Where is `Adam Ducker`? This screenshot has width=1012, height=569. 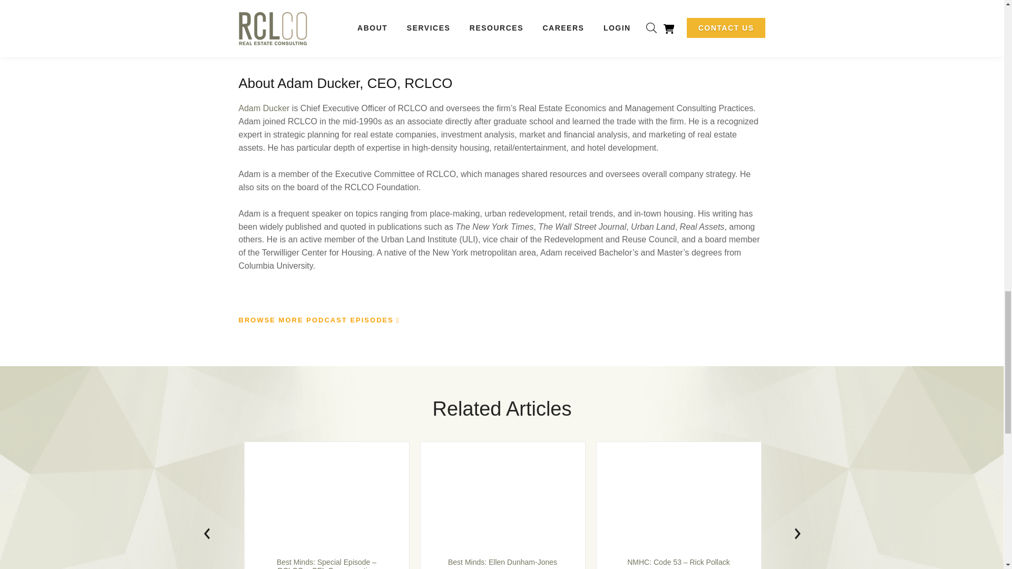
Adam Ducker is located at coordinates (264, 107).